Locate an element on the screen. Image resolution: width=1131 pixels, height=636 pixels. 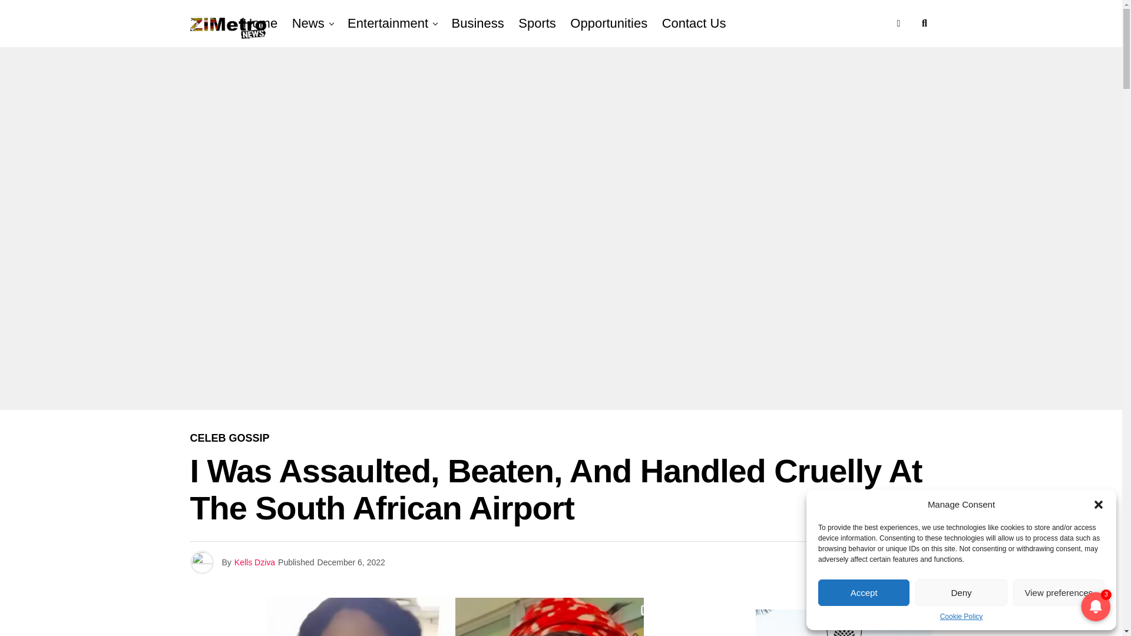
Sports is located at coordinates (537, 24).